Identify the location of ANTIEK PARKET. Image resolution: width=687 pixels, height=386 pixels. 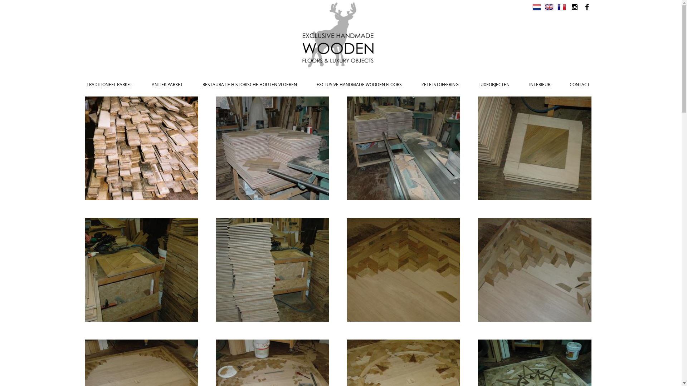
(167, 84).